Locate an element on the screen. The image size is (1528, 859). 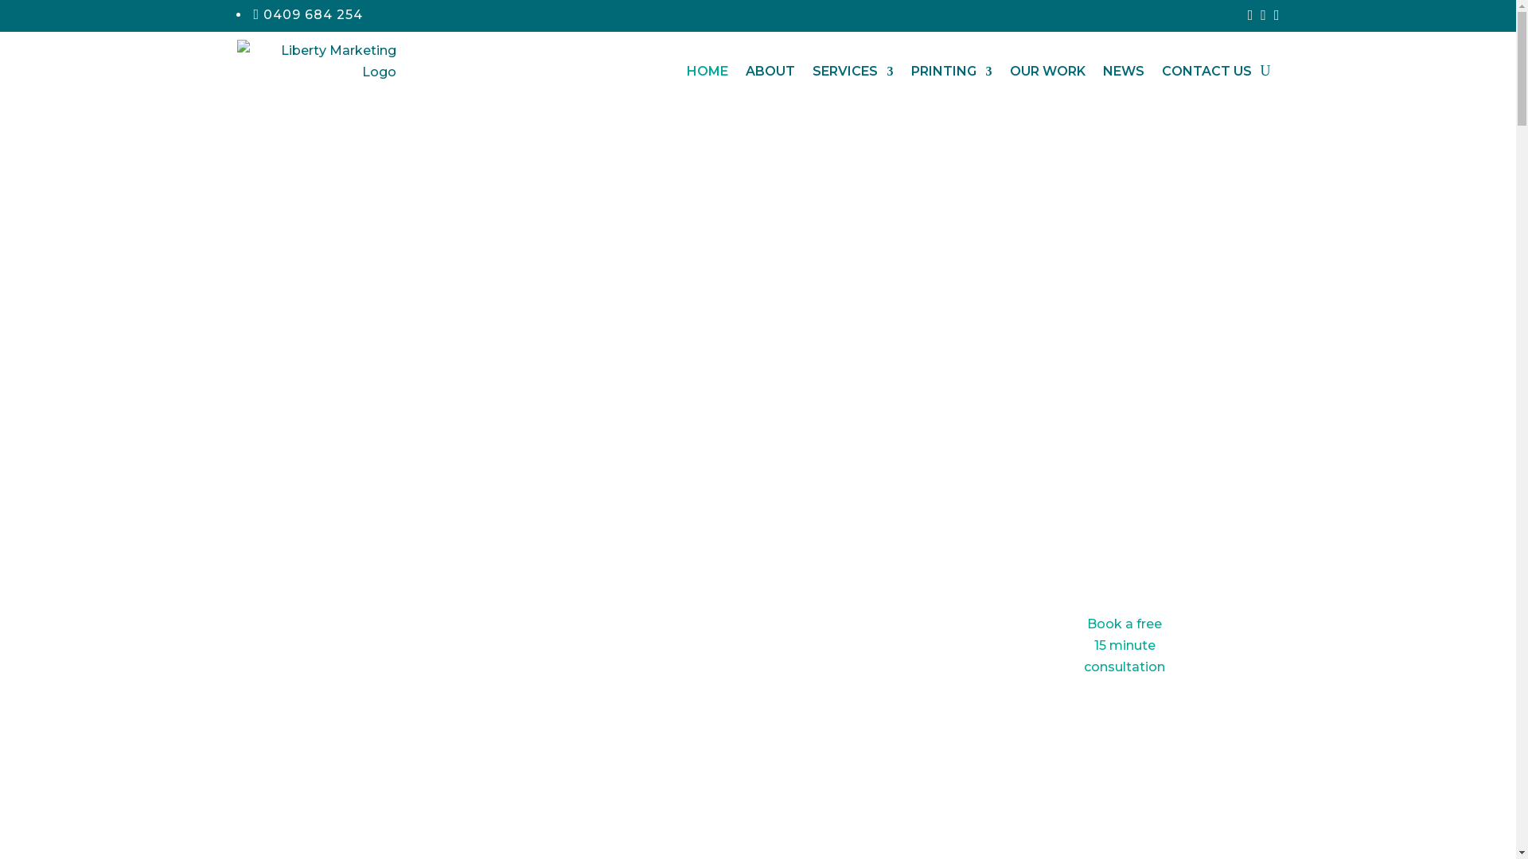
CONTACT US is located at coordinates (1206, 72).